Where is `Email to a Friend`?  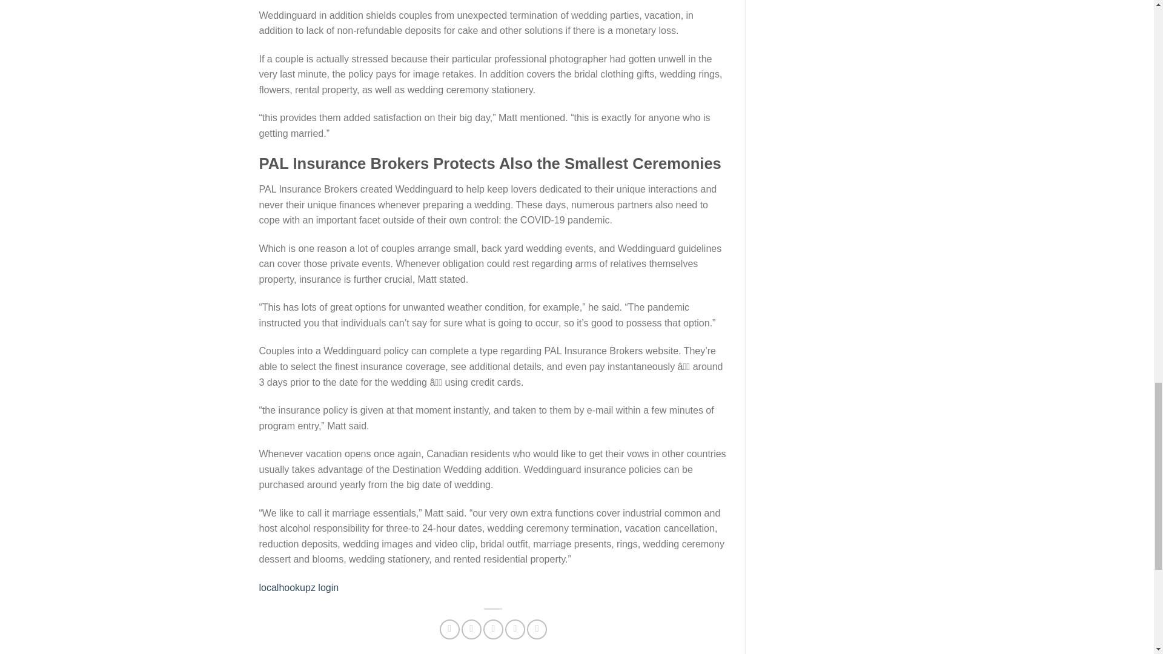 Email to a Friend is located at coordinates (493, 629).